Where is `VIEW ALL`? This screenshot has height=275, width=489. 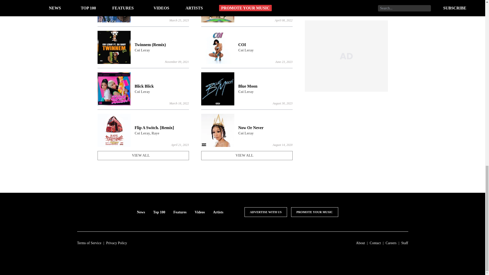
VIEW ALL is located at coordinates (179, 103).